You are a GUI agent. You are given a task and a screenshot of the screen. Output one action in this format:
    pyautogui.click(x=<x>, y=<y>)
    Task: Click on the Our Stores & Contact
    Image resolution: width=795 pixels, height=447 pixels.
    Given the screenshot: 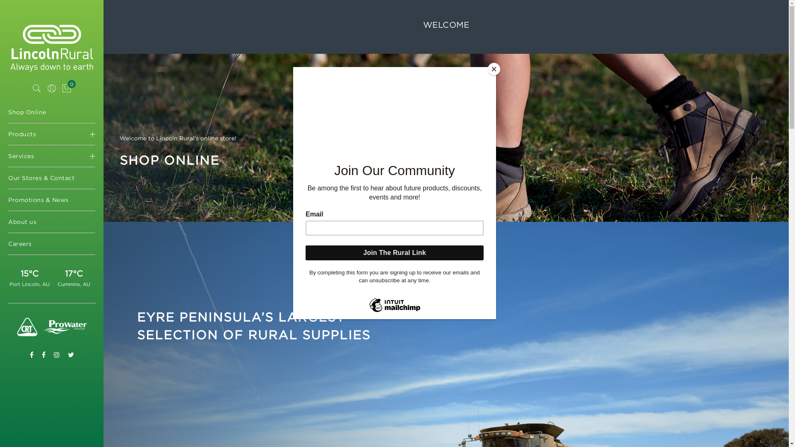 What is the action you would take?
    pyautogui.click(x=52, y=178)
    